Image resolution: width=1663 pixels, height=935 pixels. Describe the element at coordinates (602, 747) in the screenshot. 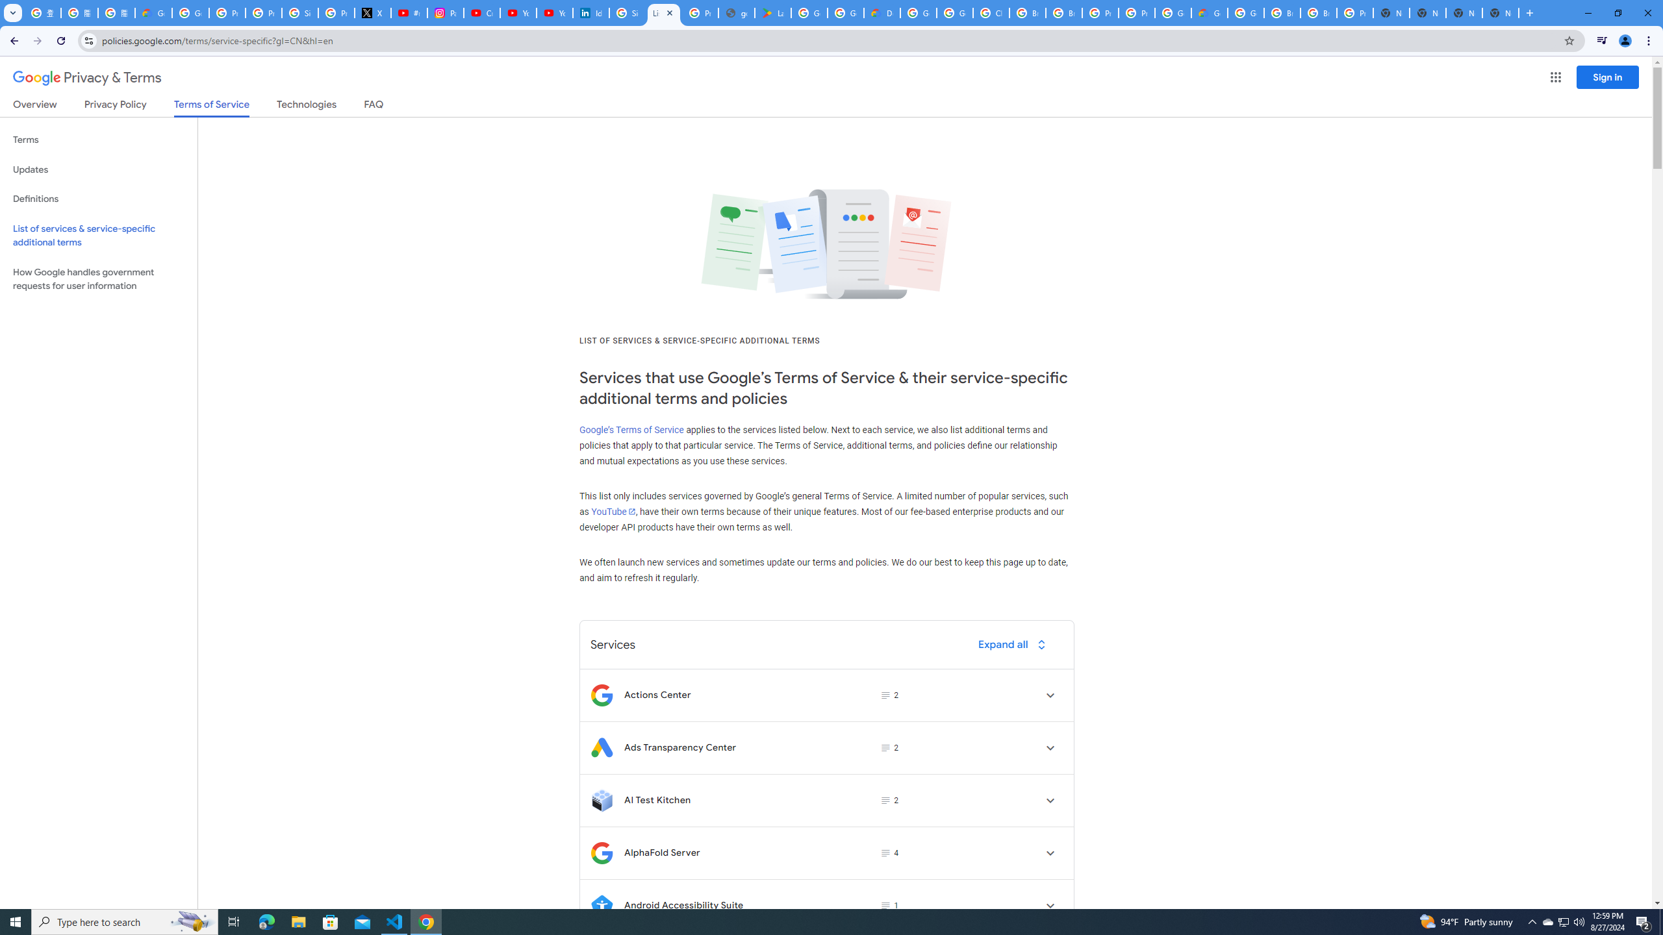

I see `Logo for Ads Transparency Center` at that location.